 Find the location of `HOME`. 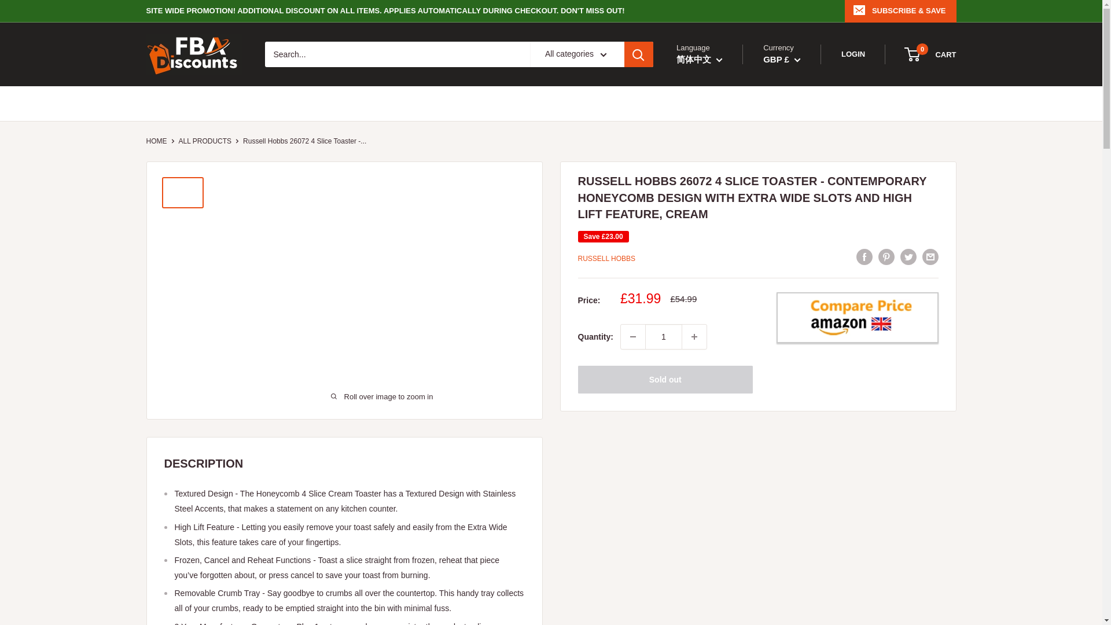

HOME is located at coordinates (156, 141).